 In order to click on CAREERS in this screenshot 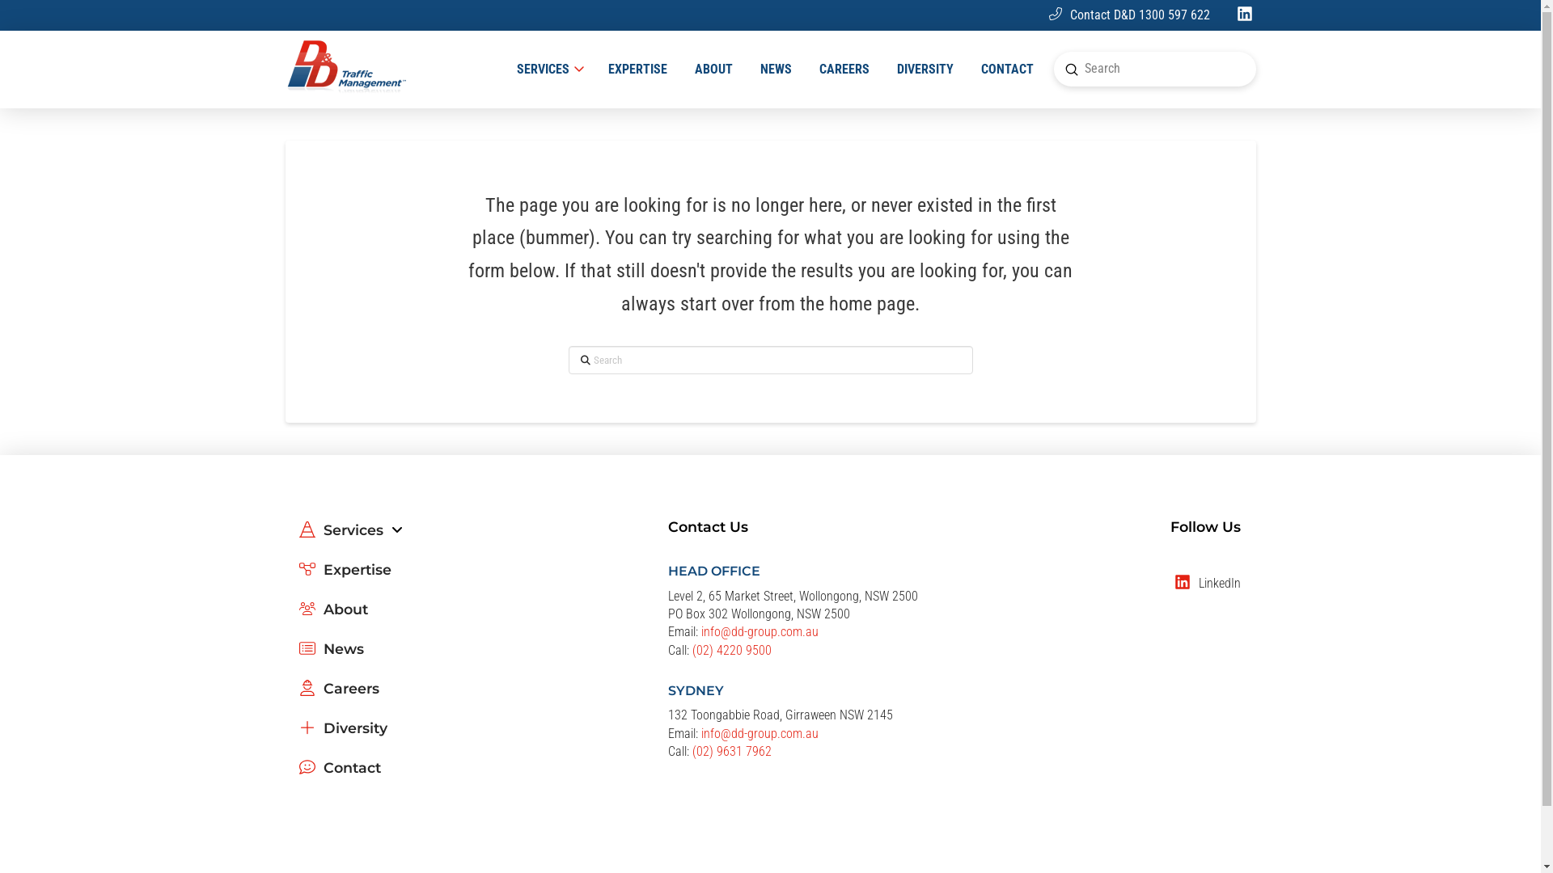, I will do `click(844, 70)`.